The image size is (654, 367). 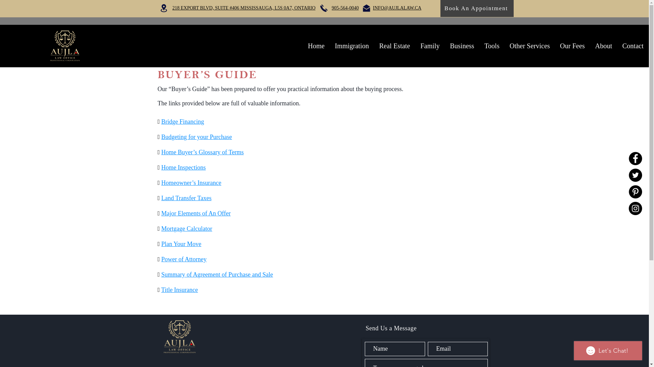 What do you see at coordinates (394, 46) in the screenshot?
I see `Real Estate` at bounding box center [394, 46].